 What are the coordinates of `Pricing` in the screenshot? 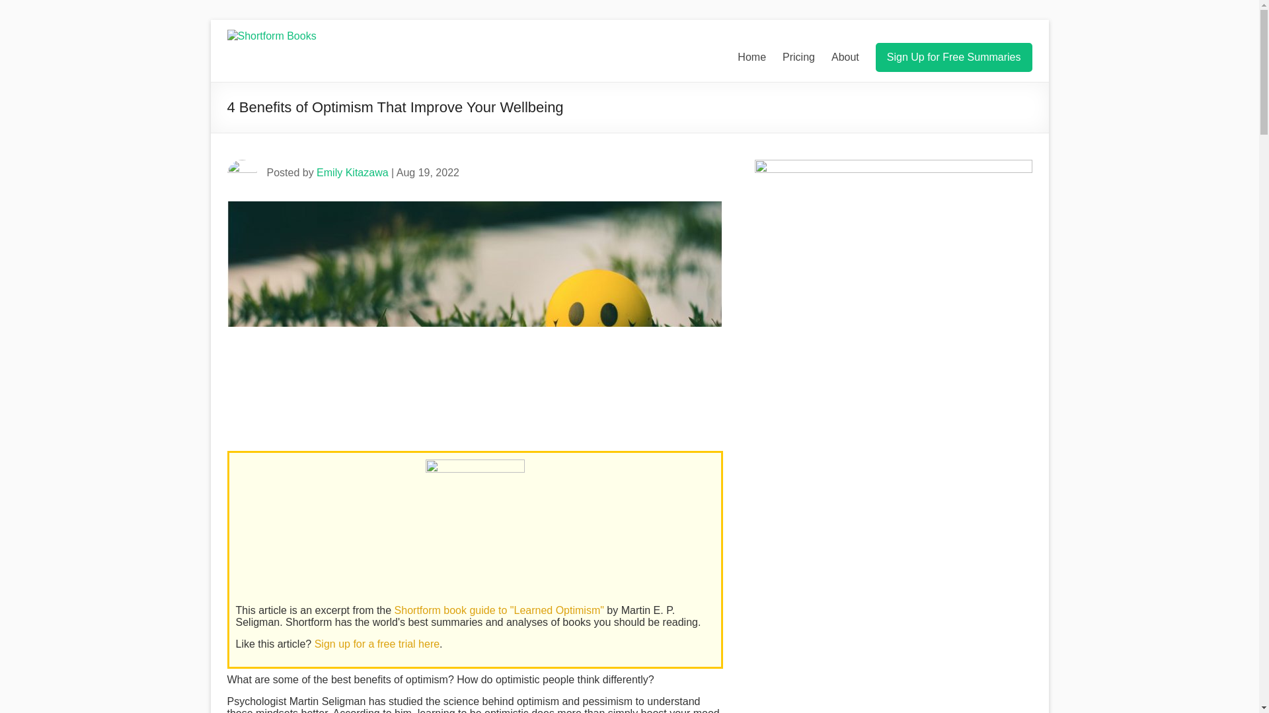 It's located at (798, 57).